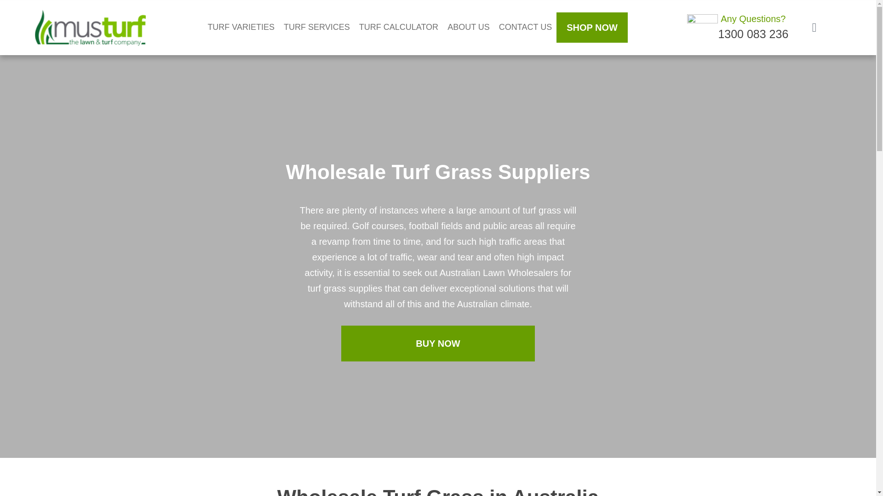  What do you see at coordinates (753, 18) in the screenshot?
I see `Any Questions?` at bounding box center [753, 18].